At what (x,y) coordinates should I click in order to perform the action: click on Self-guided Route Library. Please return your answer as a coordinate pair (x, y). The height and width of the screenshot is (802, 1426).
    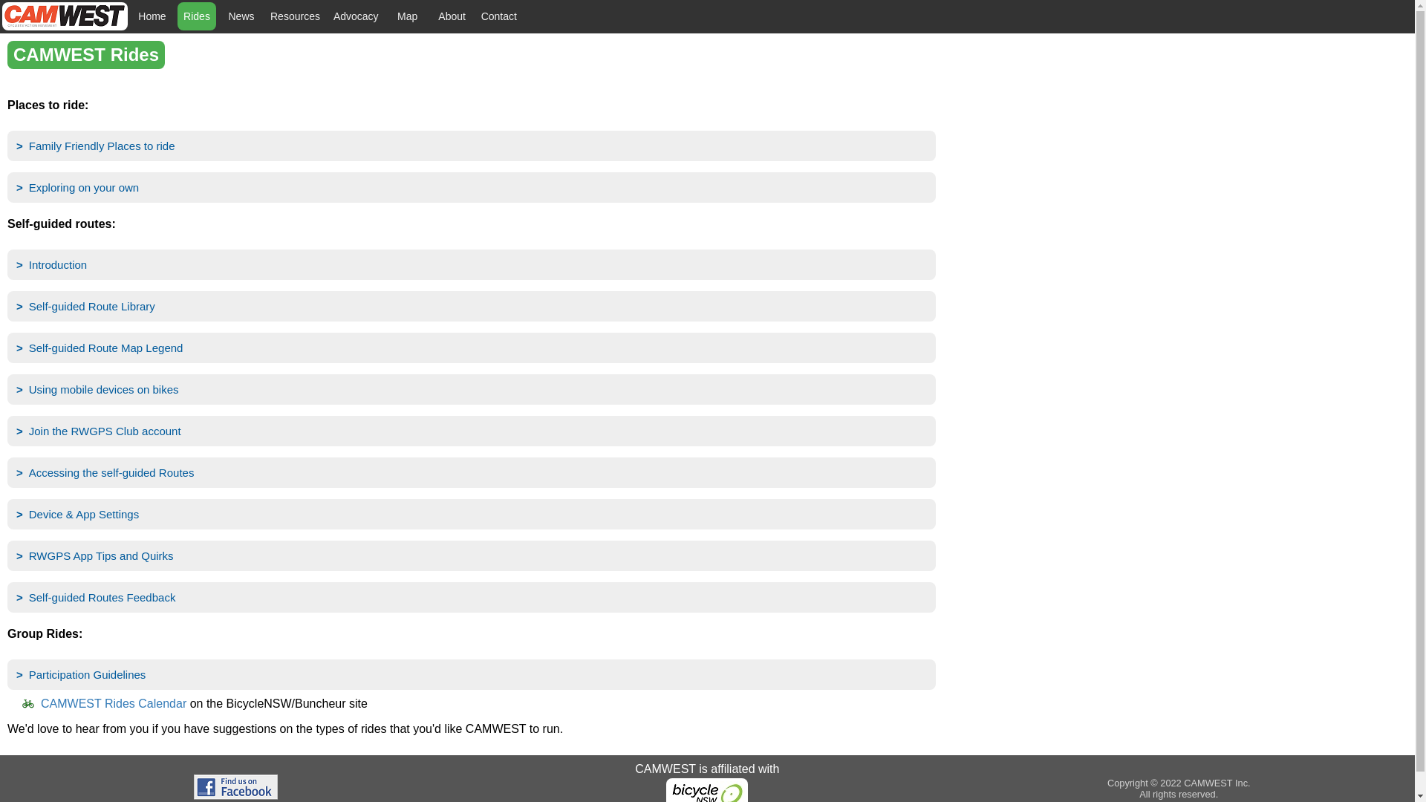
    Looking at the image, I should click on (472, 306).